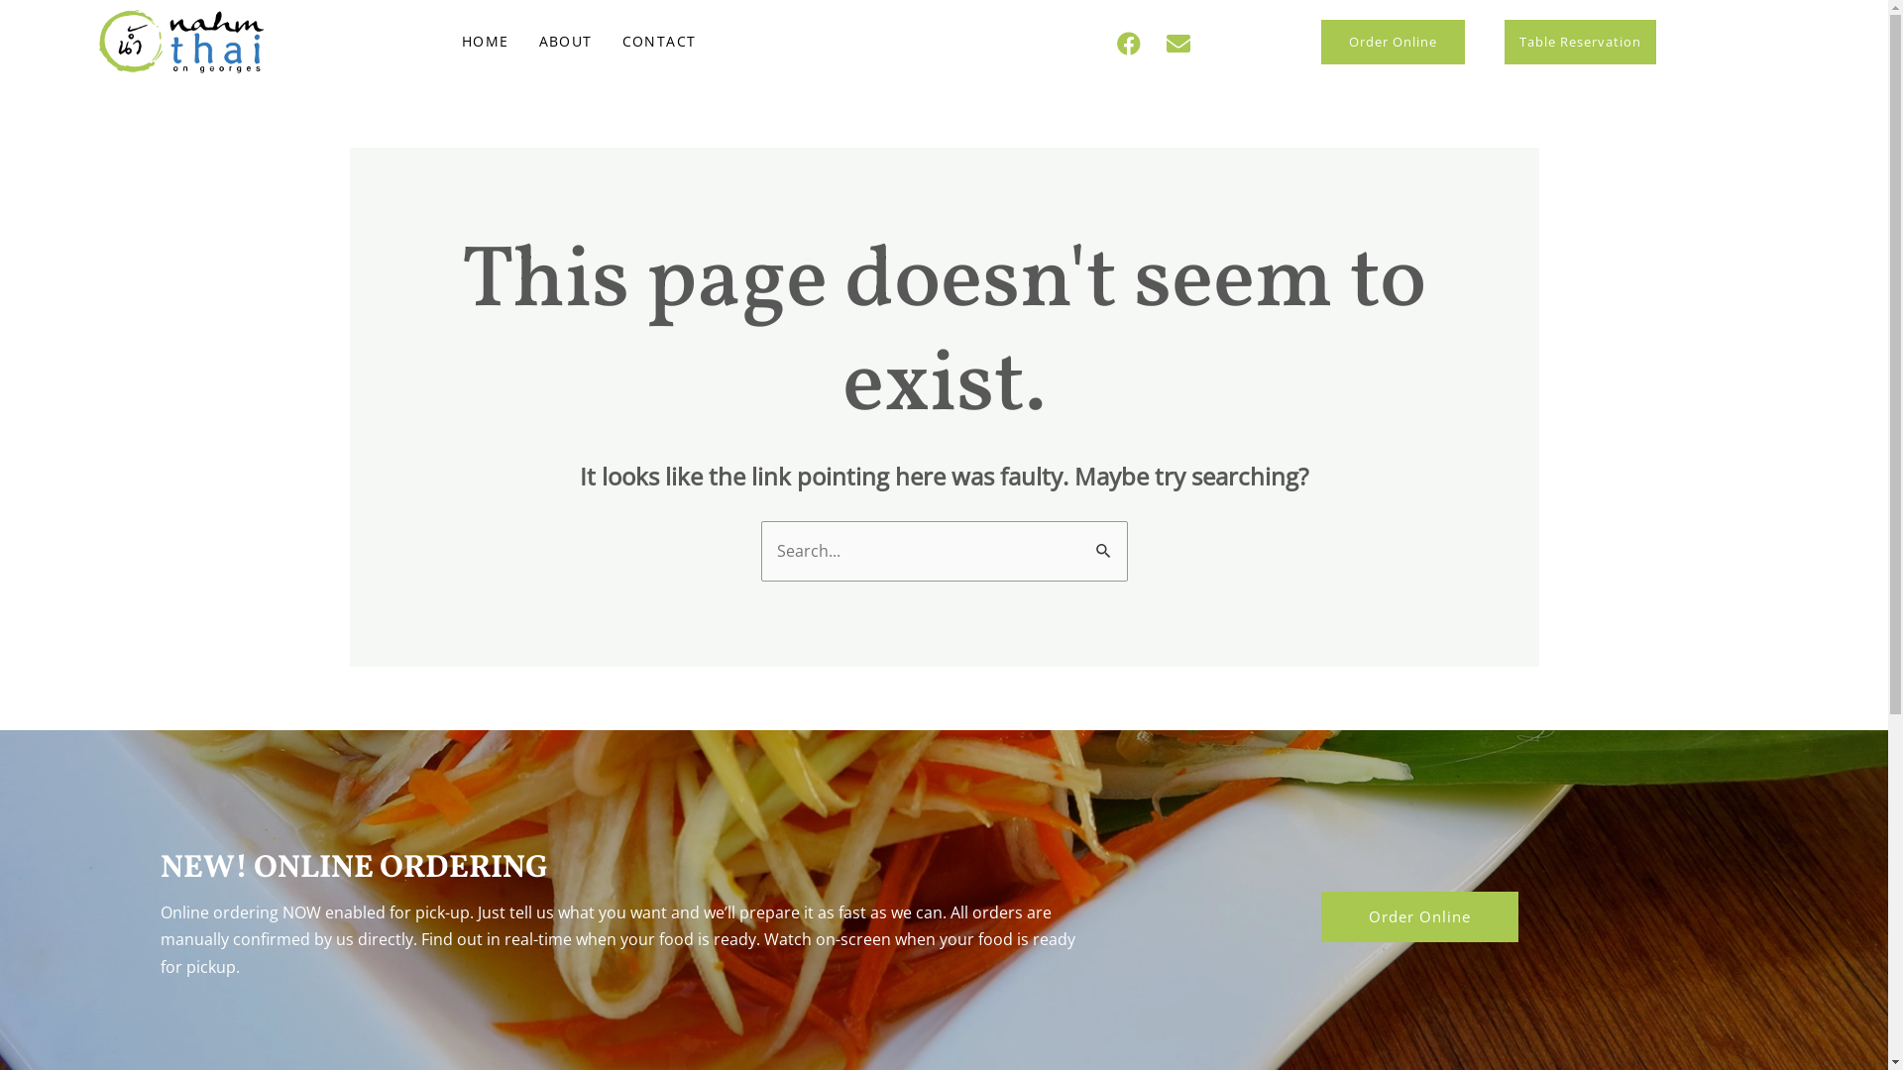 The height and width of the screenshot is (1070, 1903). Describe the element at coordinates (1419, 917) in the screenshot. I see `Order Online` at that location.